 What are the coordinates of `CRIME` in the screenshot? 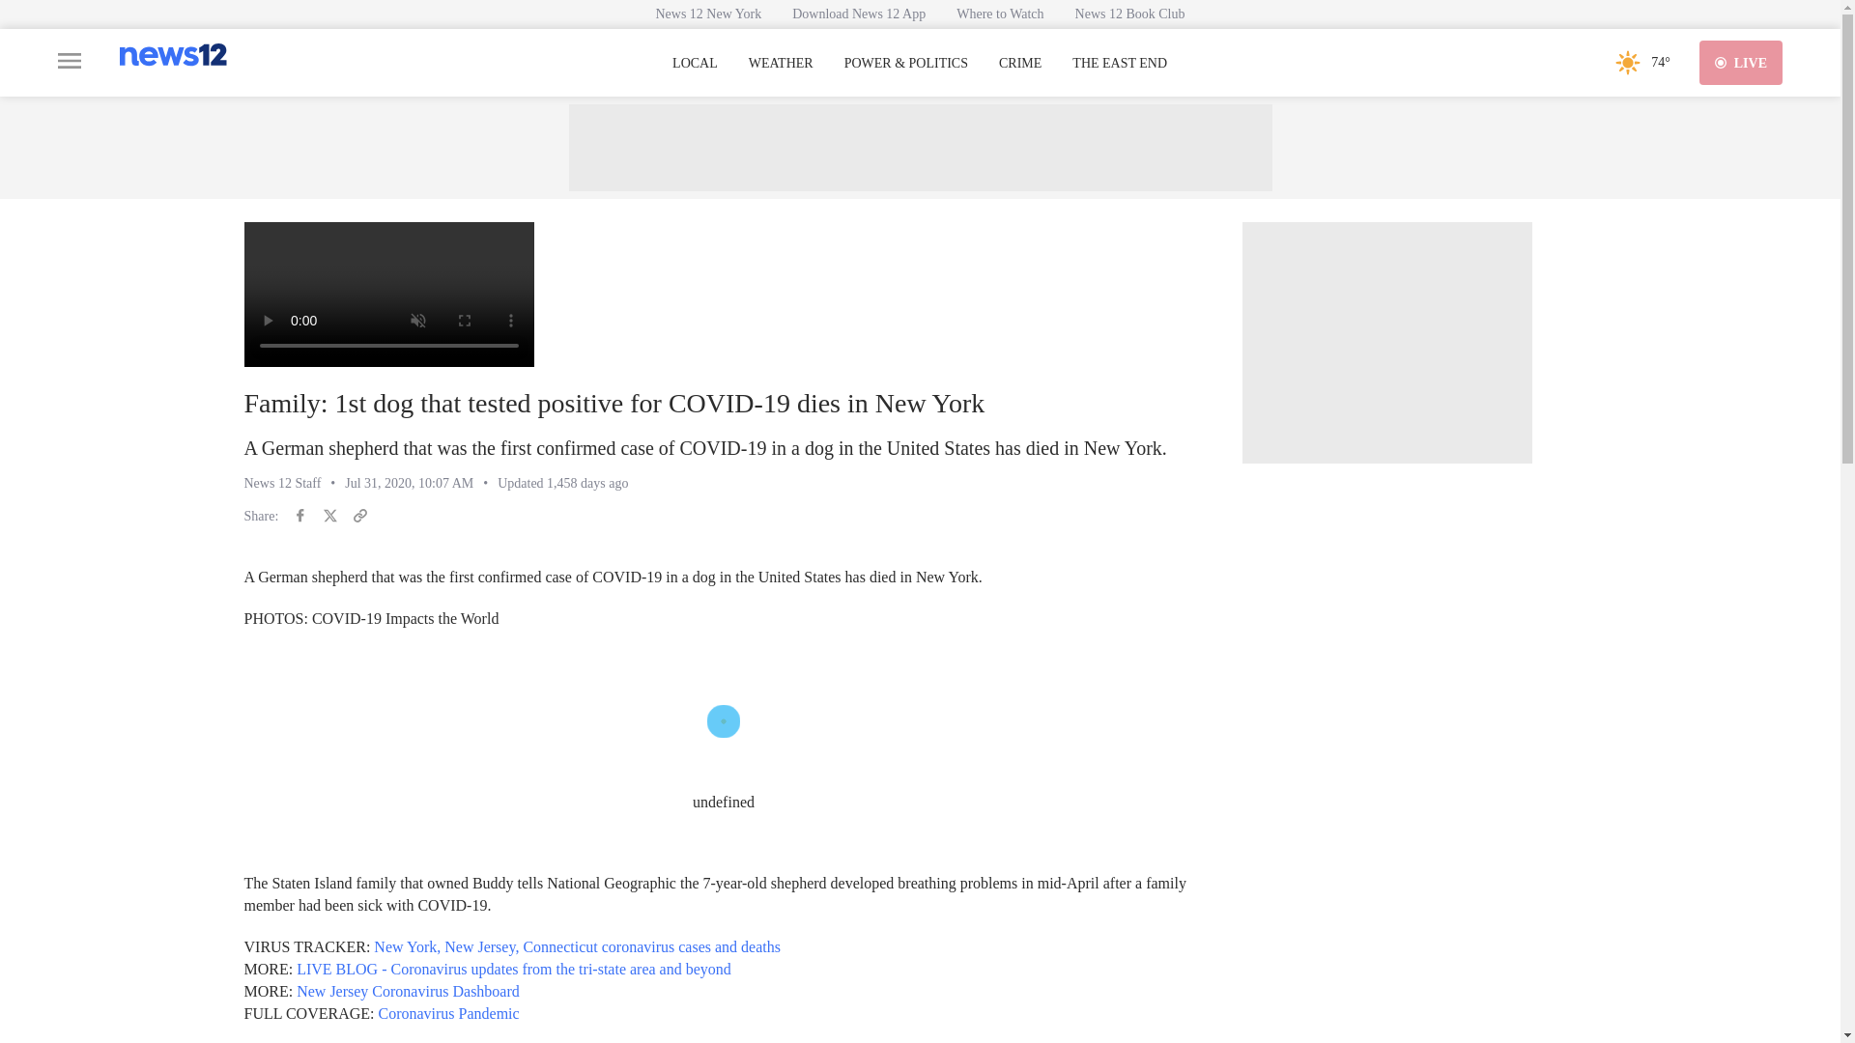 It's located at (1020, 64).